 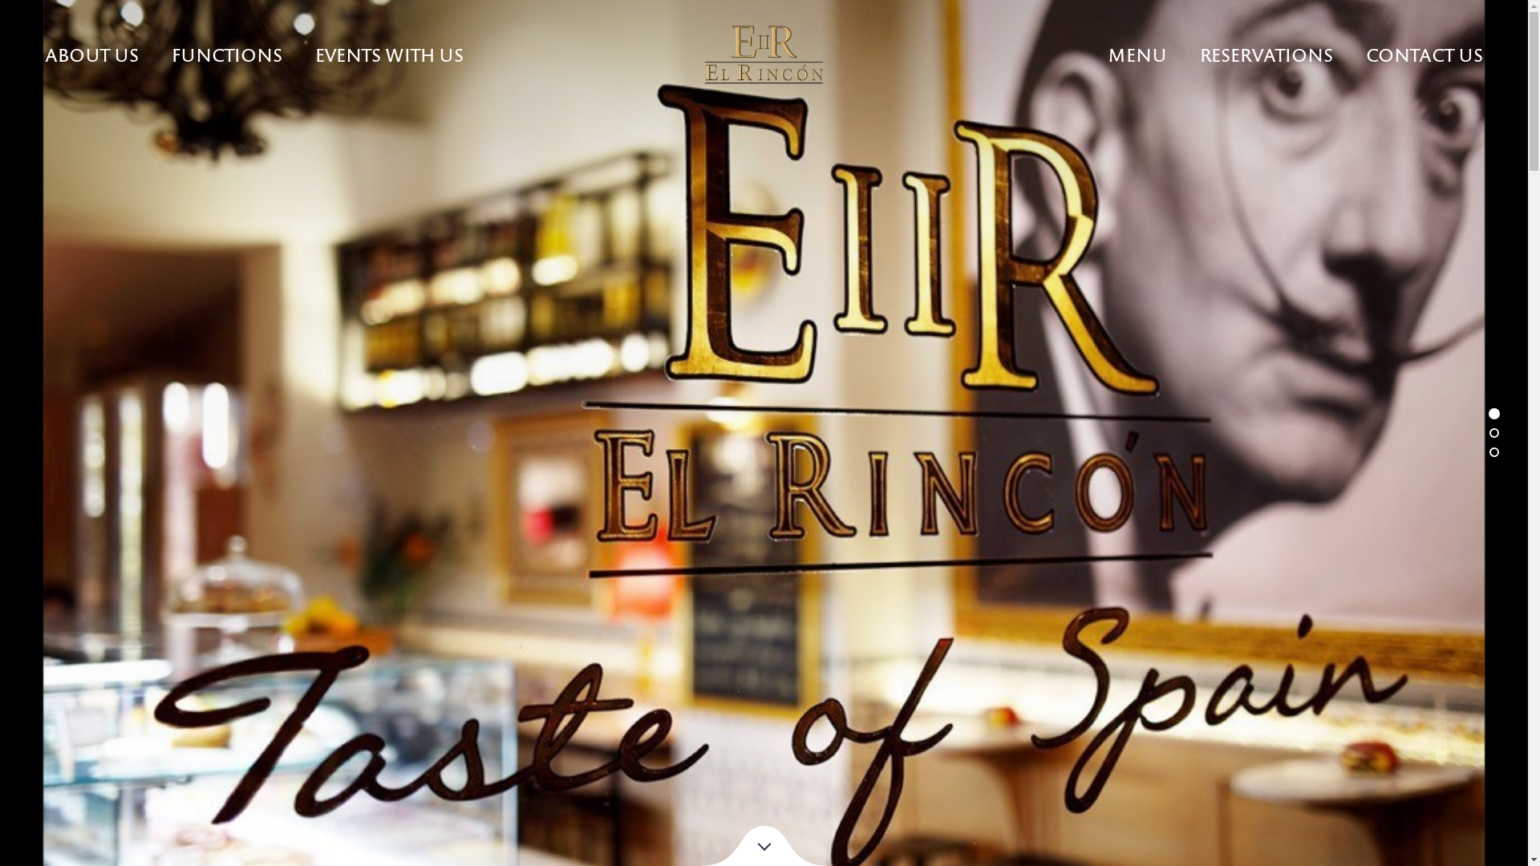 I want to click on MENU, so click(x=1137, y=51).